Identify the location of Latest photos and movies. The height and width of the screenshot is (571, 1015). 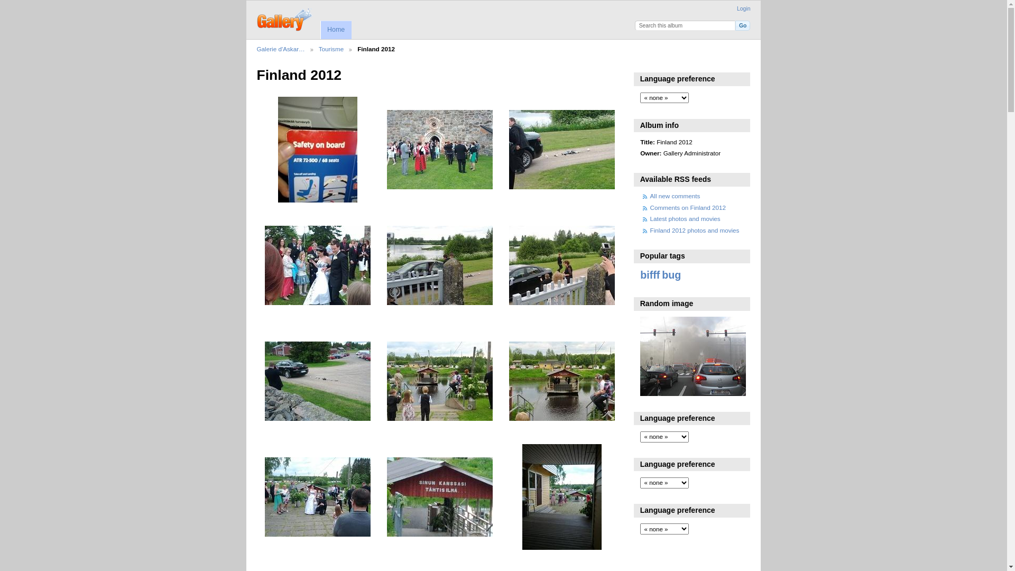
(685, 219).